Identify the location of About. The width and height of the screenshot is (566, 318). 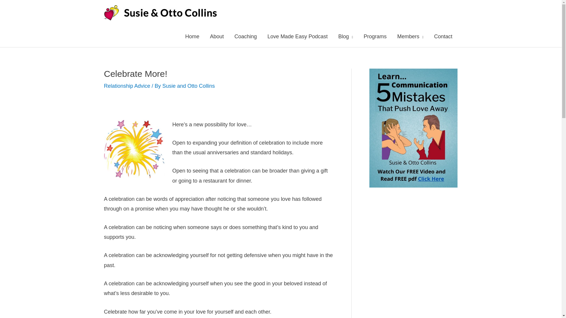
(217, 36).